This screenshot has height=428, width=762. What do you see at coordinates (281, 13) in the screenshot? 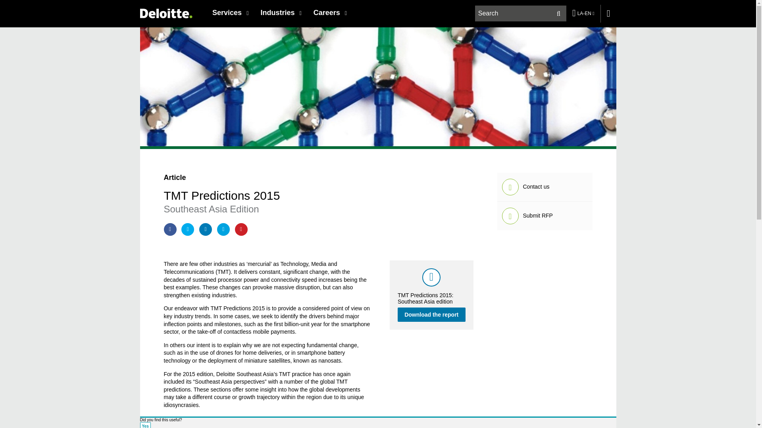
I see `Industries` at bounding box center [281, 13].